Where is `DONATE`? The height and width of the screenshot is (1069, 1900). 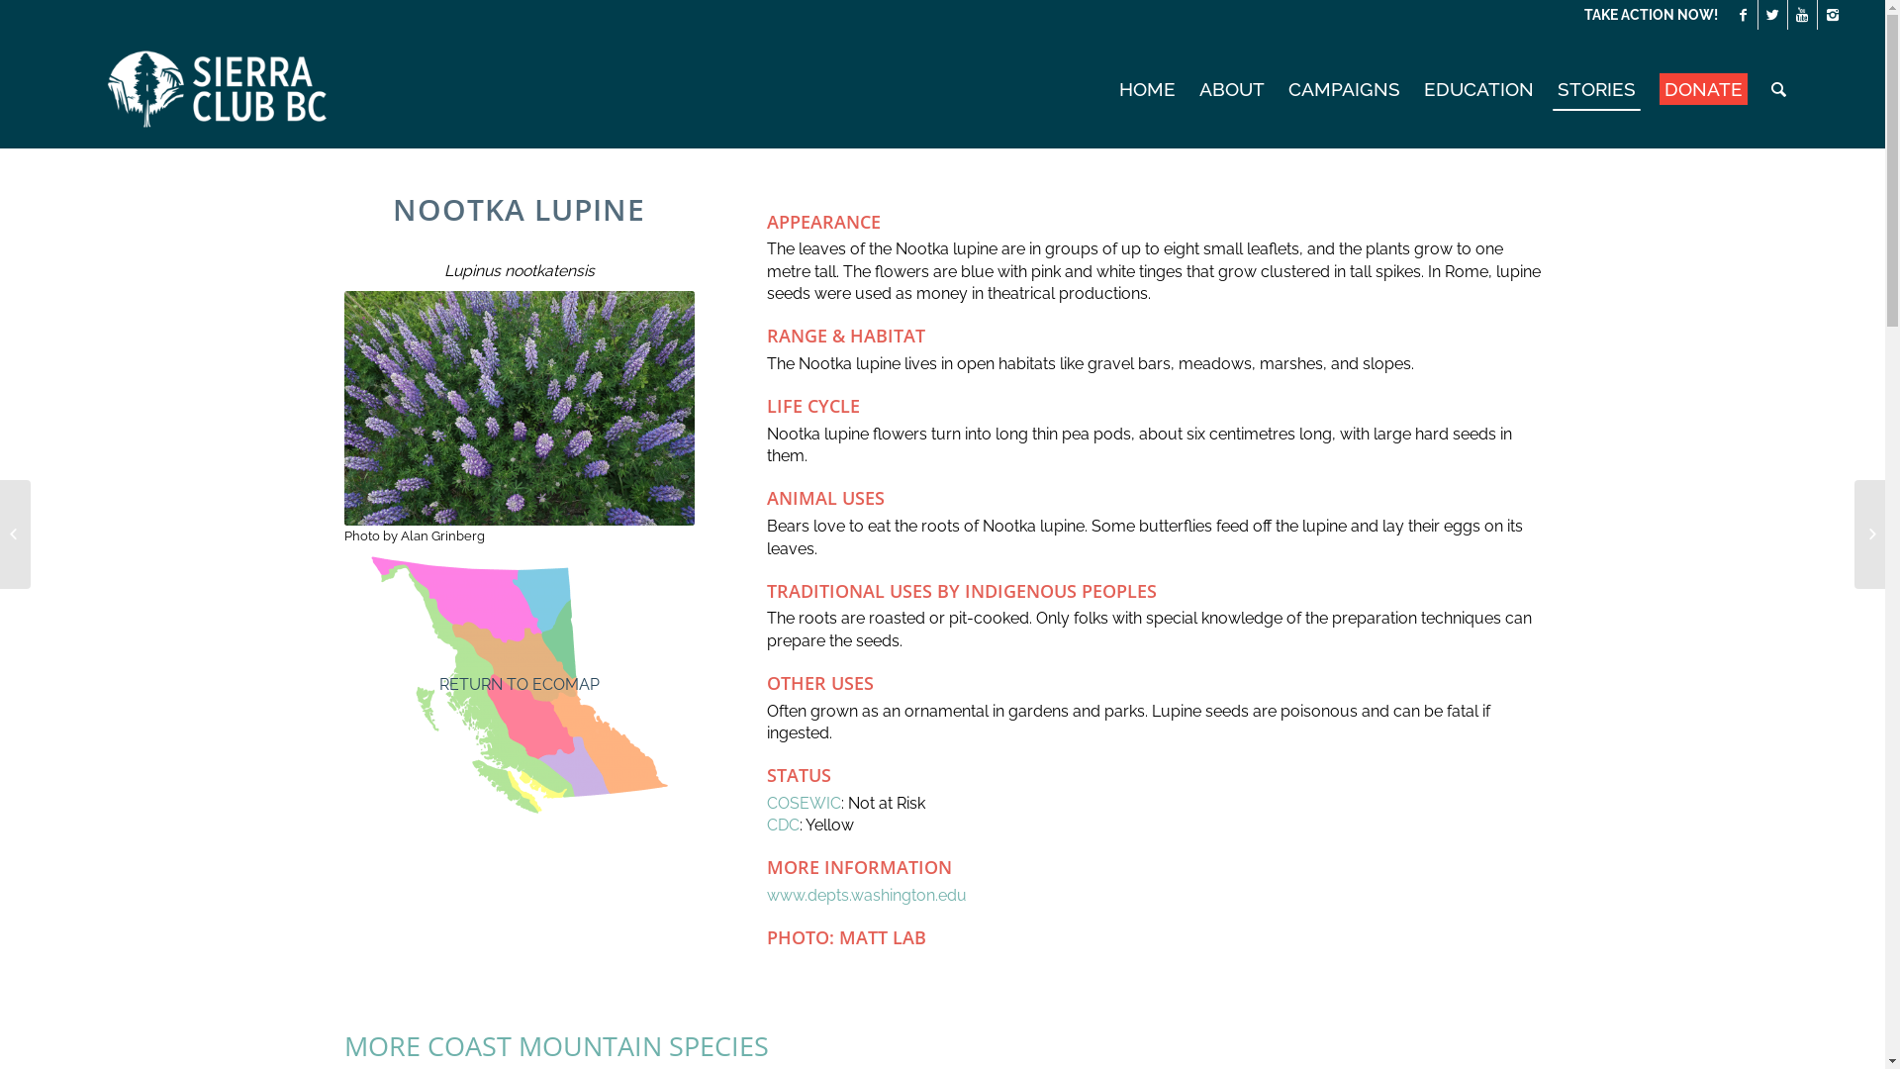 DONATE is located at coordinates (1704, 89).